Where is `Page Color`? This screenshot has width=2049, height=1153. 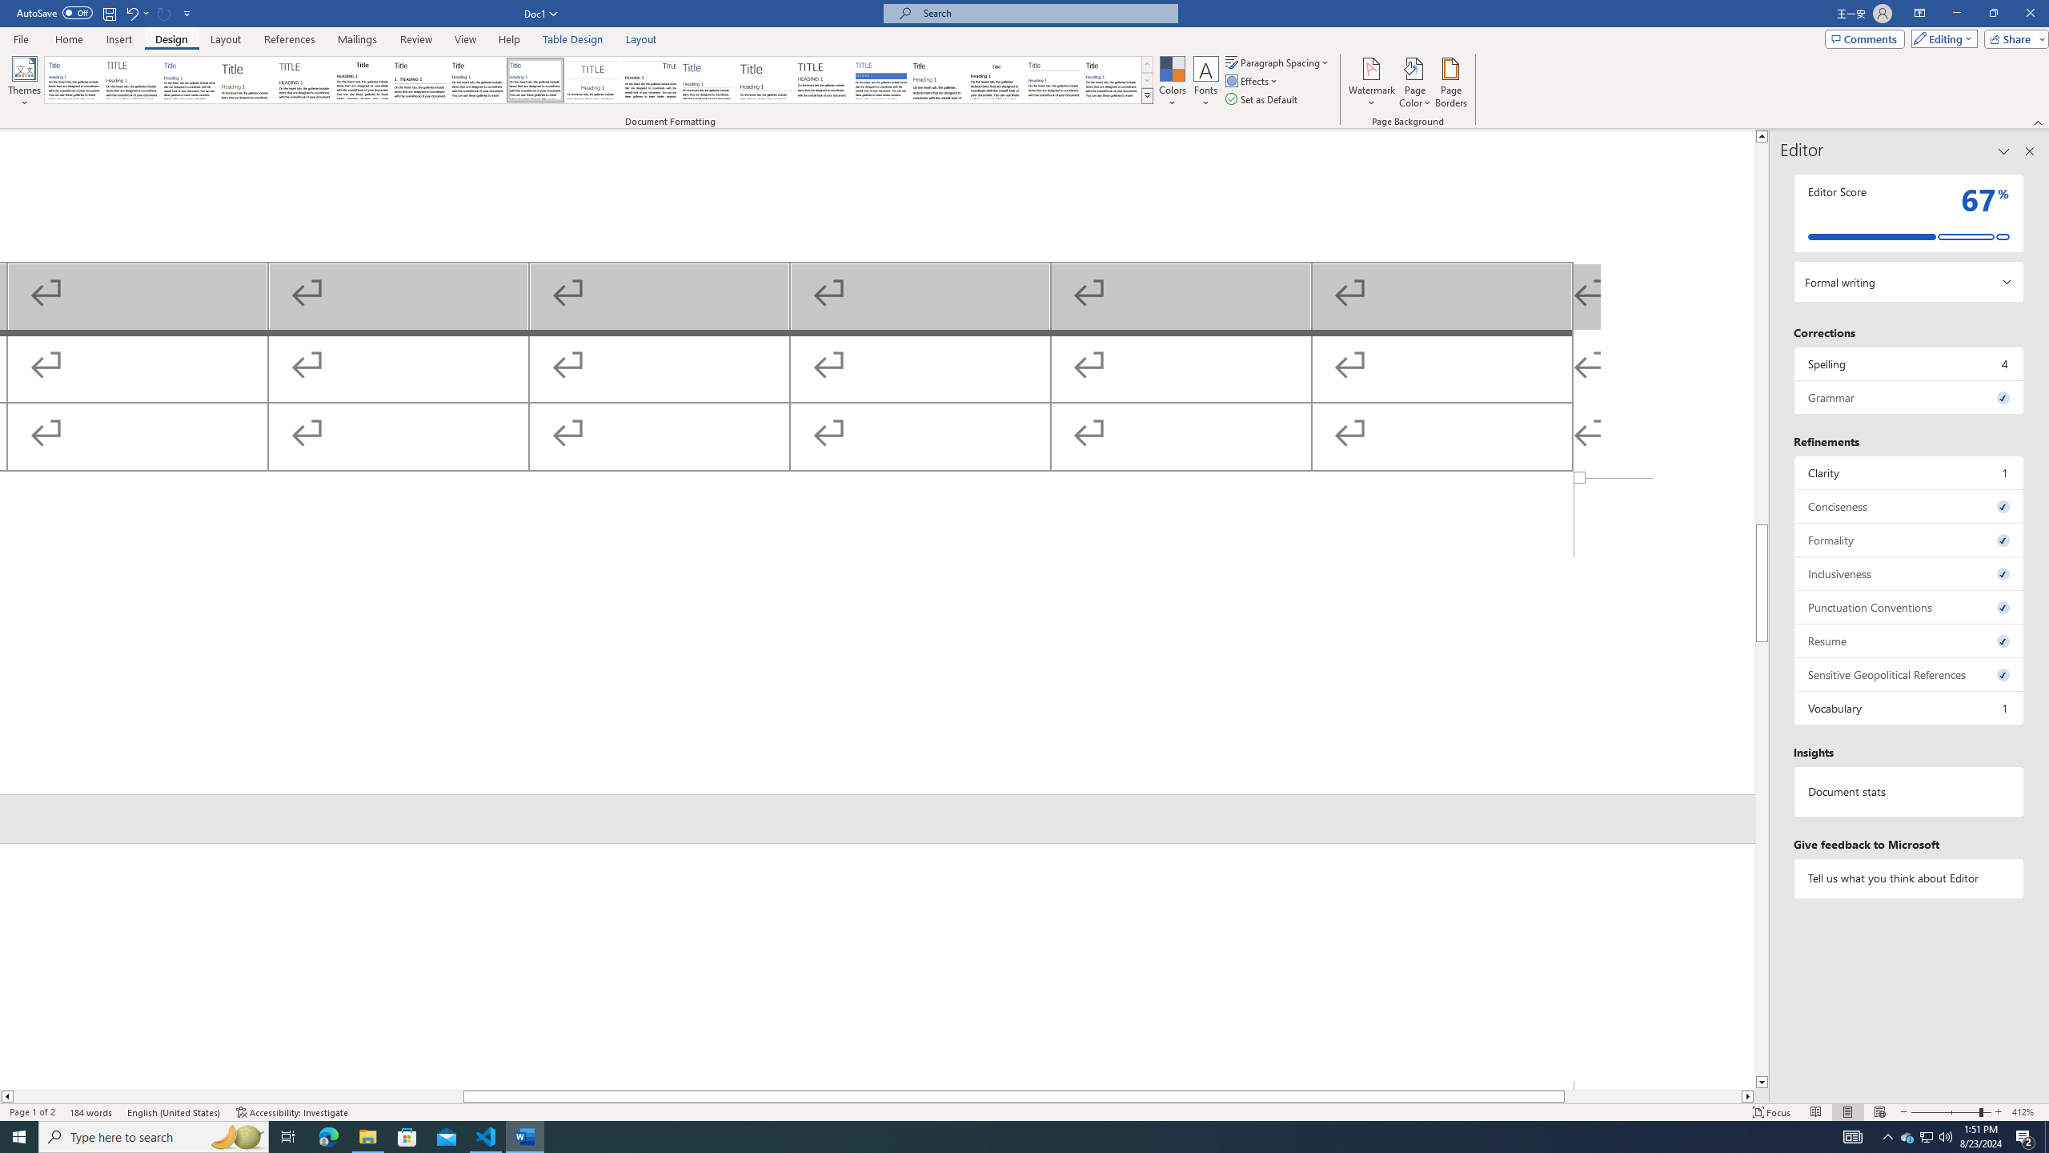 Page Color is located at coordinates (1415, 82).